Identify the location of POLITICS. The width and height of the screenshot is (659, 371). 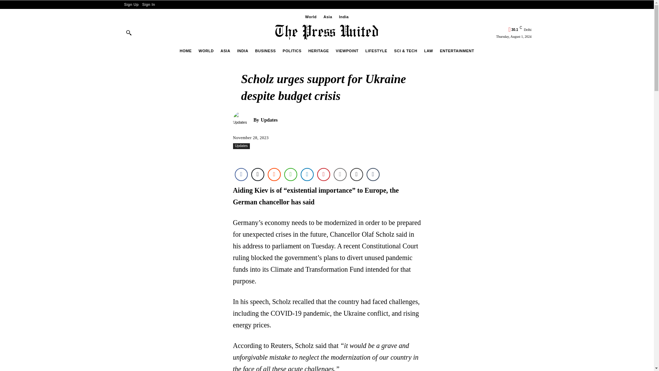
(292, 51).